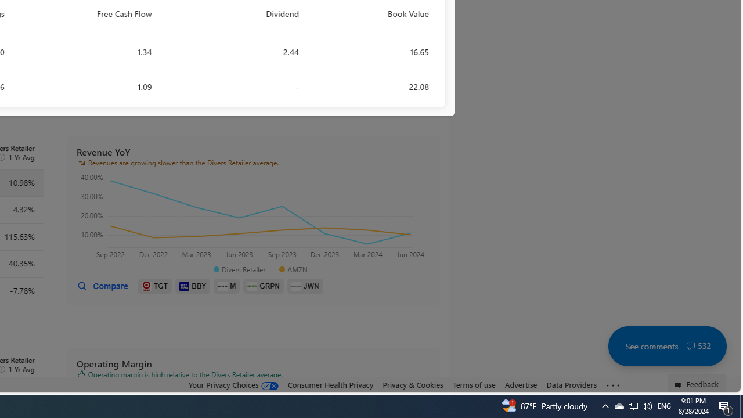  What do you see at coordinates (154, 286) in the screenshot?
I see `TGT` at bounding box center [154, 286].